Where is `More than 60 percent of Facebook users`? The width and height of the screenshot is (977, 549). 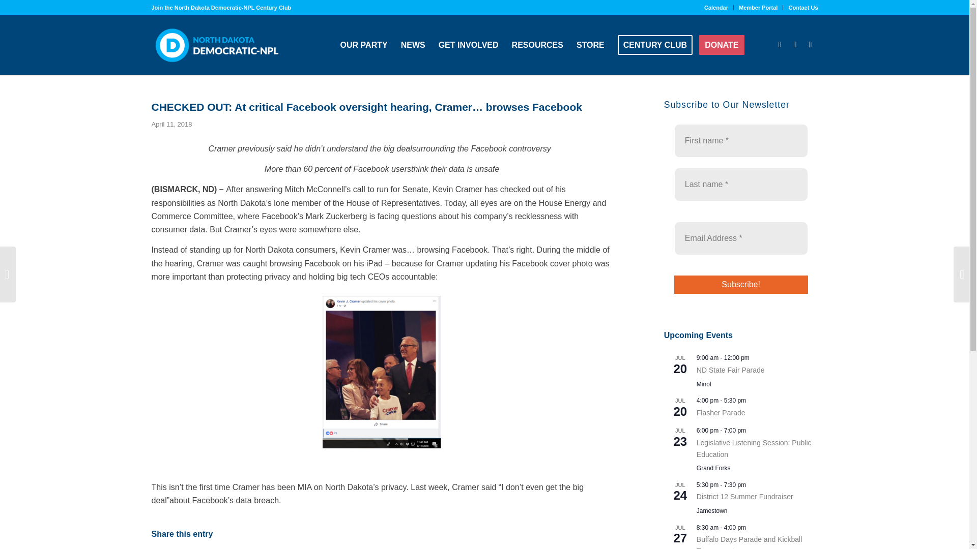 More than 60 percent of Facebook users is located at coordinates (338, 169).